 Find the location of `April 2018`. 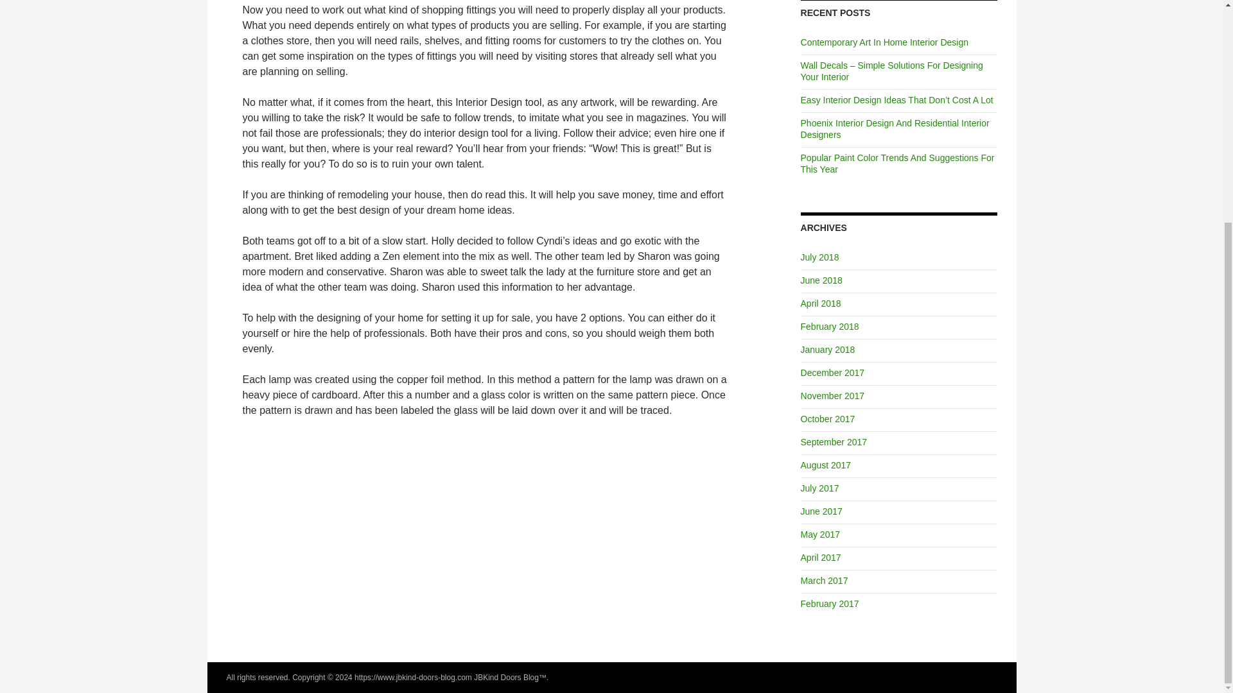

April 2018 is located at coordinates (821, 303).